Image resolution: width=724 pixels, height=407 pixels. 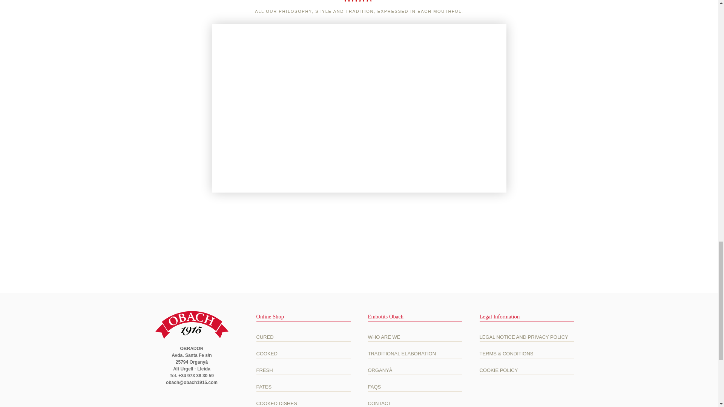 What do you see at coordinates (415, 387) in the screenshot?
I see `FAQS` at bounding box center [415, 387].